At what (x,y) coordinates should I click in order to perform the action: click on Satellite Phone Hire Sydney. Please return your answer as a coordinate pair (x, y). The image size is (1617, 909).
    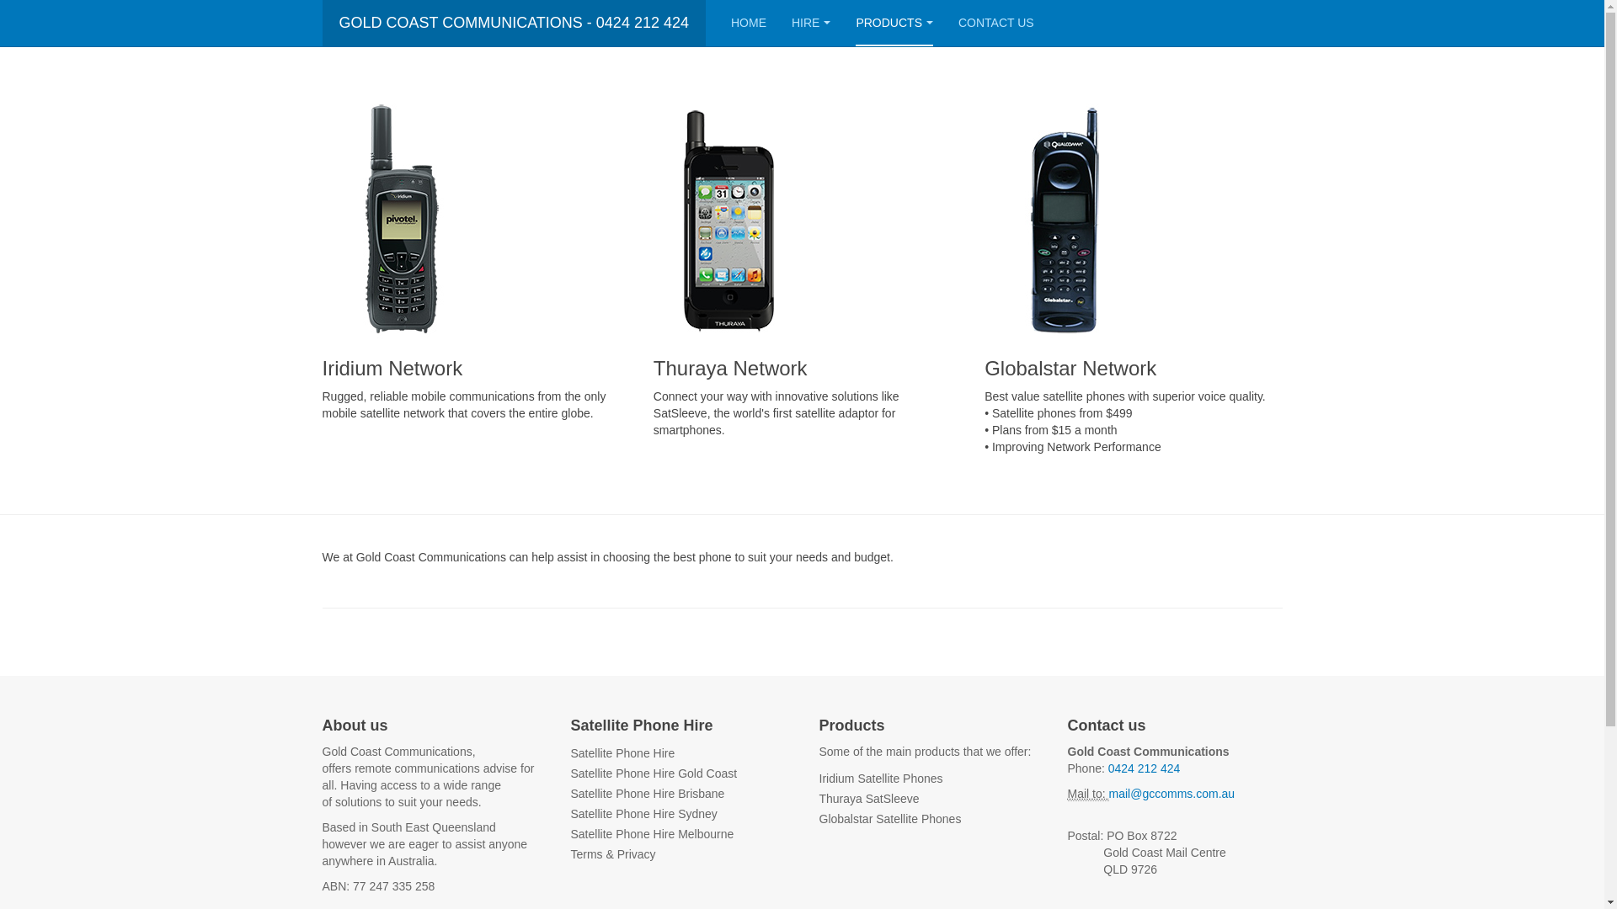
    Looking at the image, I should click on (644, 814).